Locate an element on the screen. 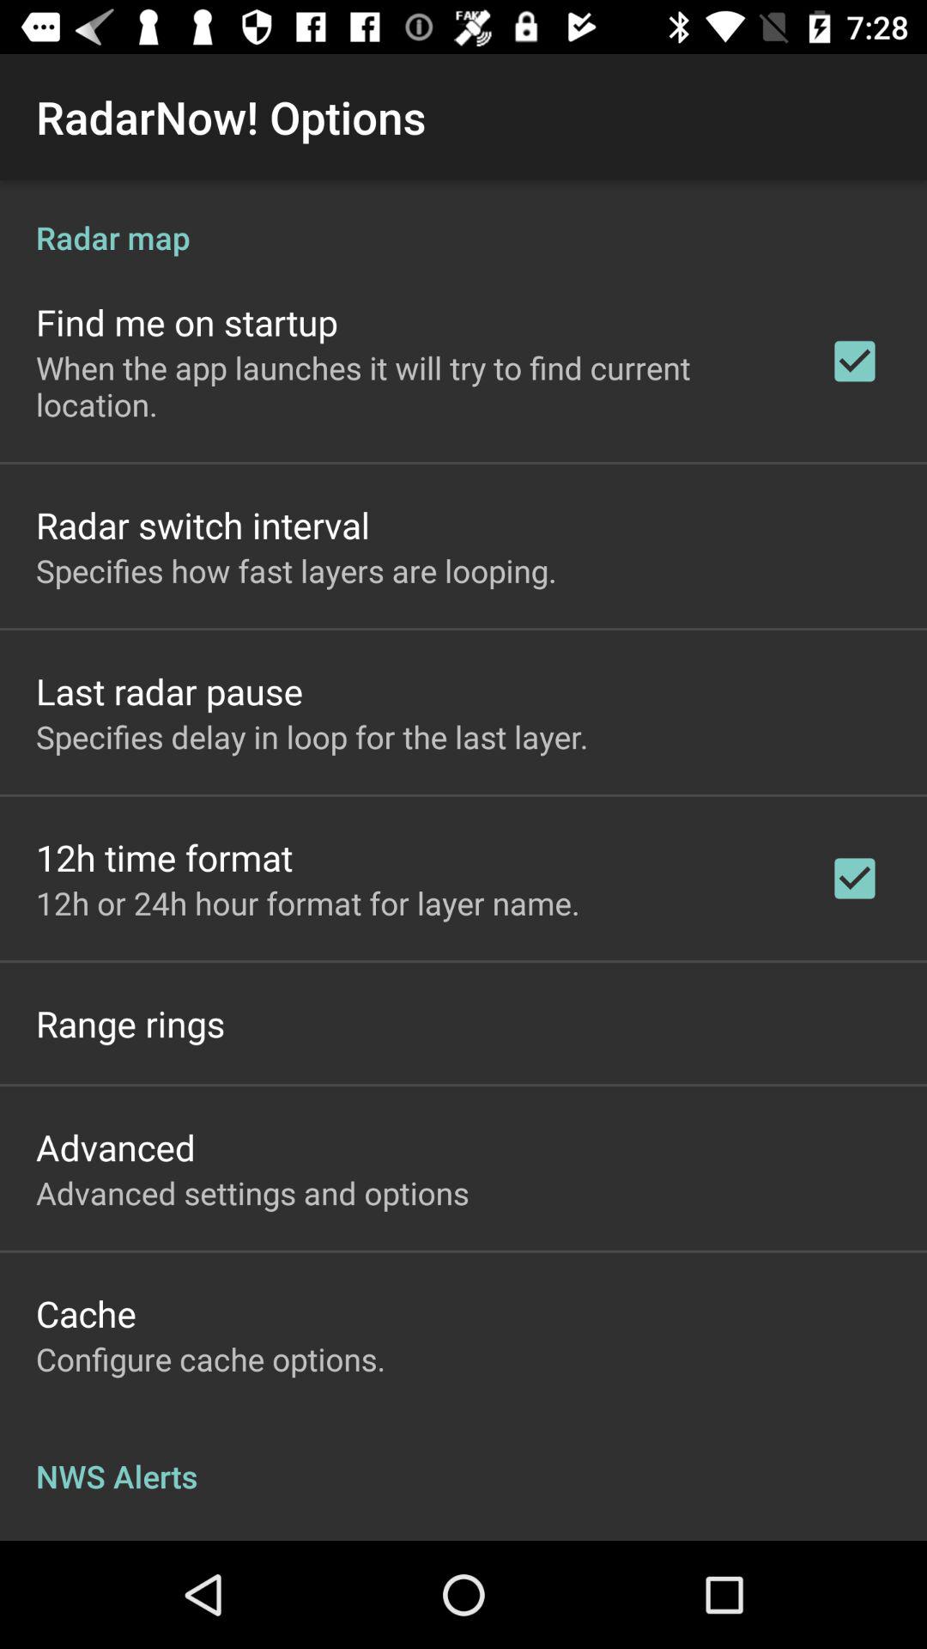 The height and width of the screenshot is (1649, 927). swipe until the find me on item is located at coordinates (187, 321).